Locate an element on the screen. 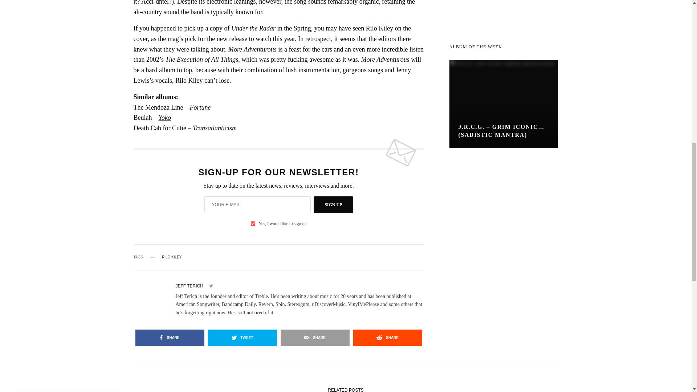  Fortune is located at coordinates (200, 107).